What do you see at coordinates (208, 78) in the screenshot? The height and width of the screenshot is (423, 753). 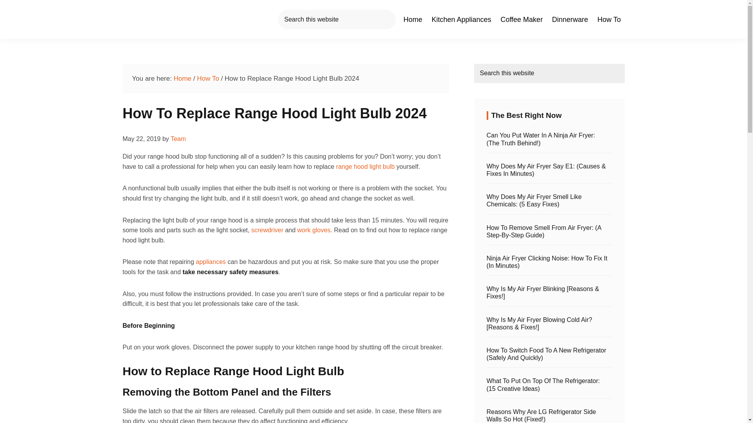 I see `How To` at bounding box center [208, 78].